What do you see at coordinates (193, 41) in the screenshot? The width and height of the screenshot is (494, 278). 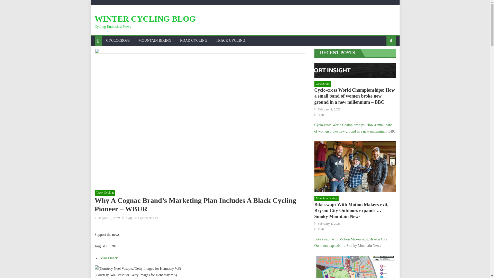 I see `ROAD CYCLING` at bounding box center [193, 41].